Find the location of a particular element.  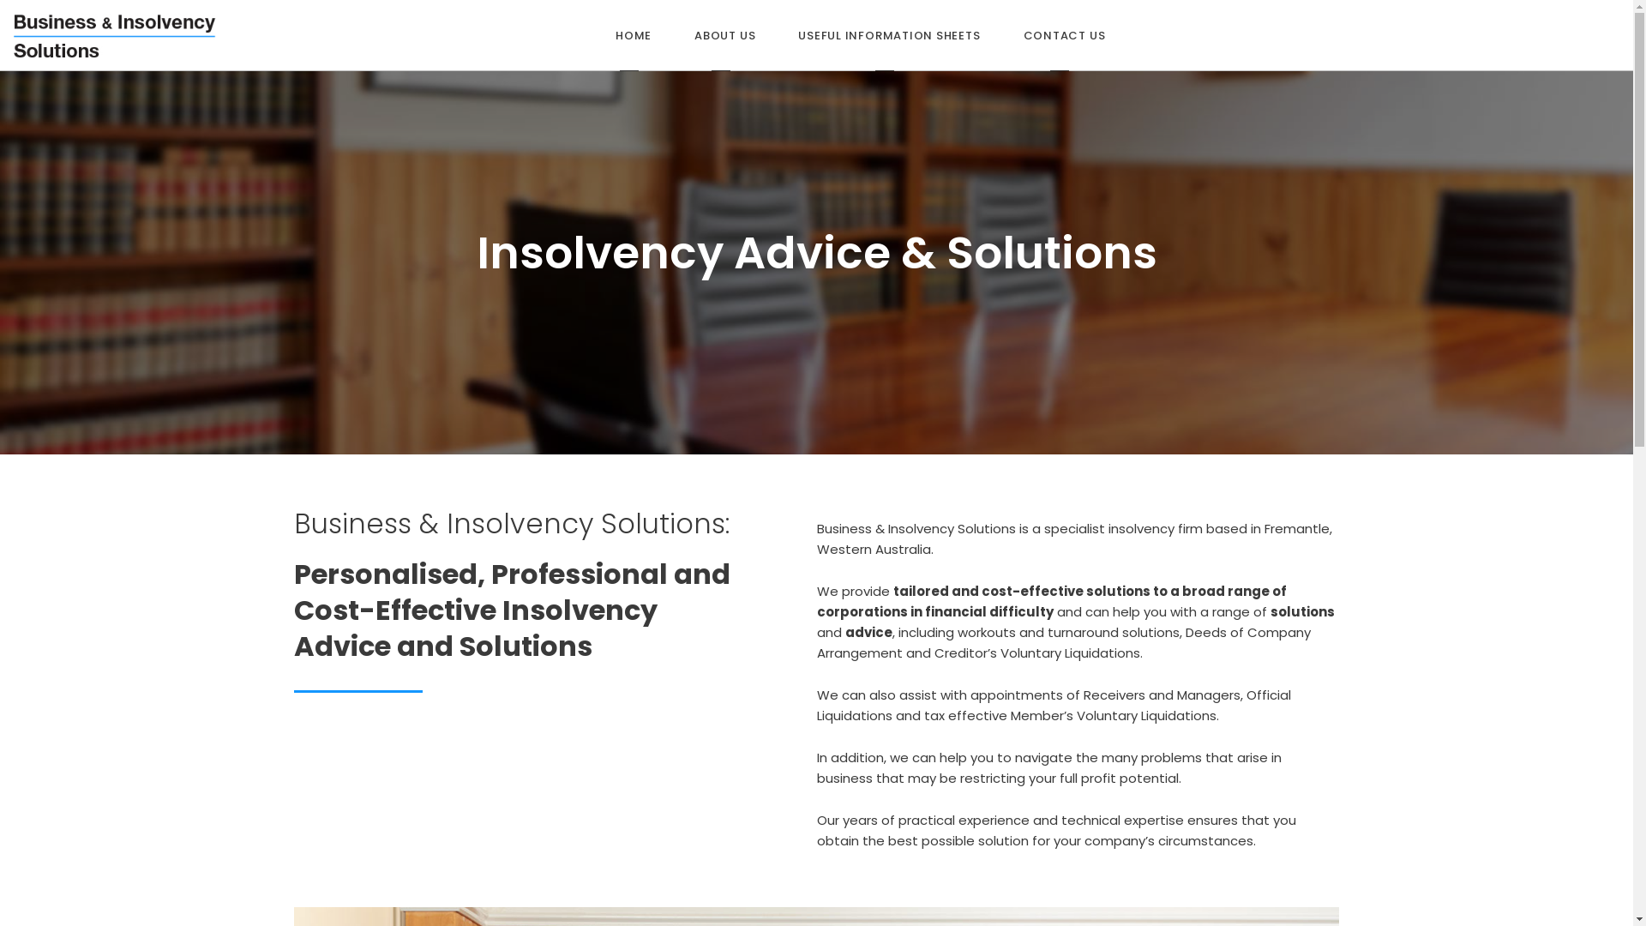

HOME is located at coordinates (634, 36).